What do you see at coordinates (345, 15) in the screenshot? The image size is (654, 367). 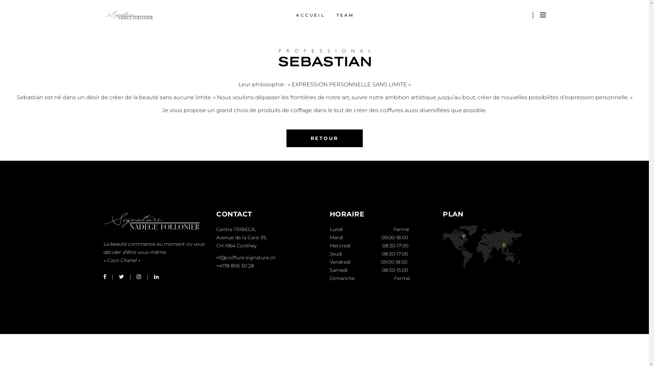 I see `TEAM` at bounding box center [345, 15].